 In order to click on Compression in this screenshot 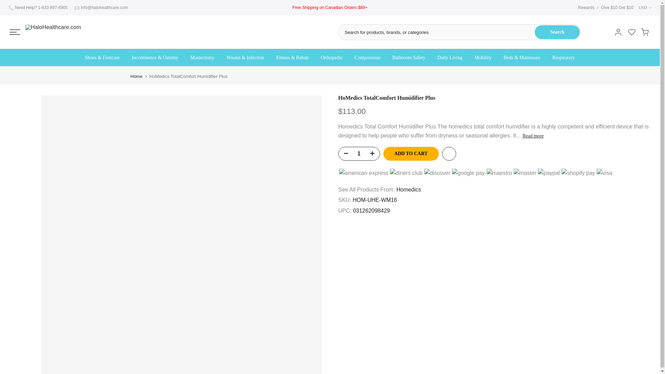, I will do `click(367, 58)`.